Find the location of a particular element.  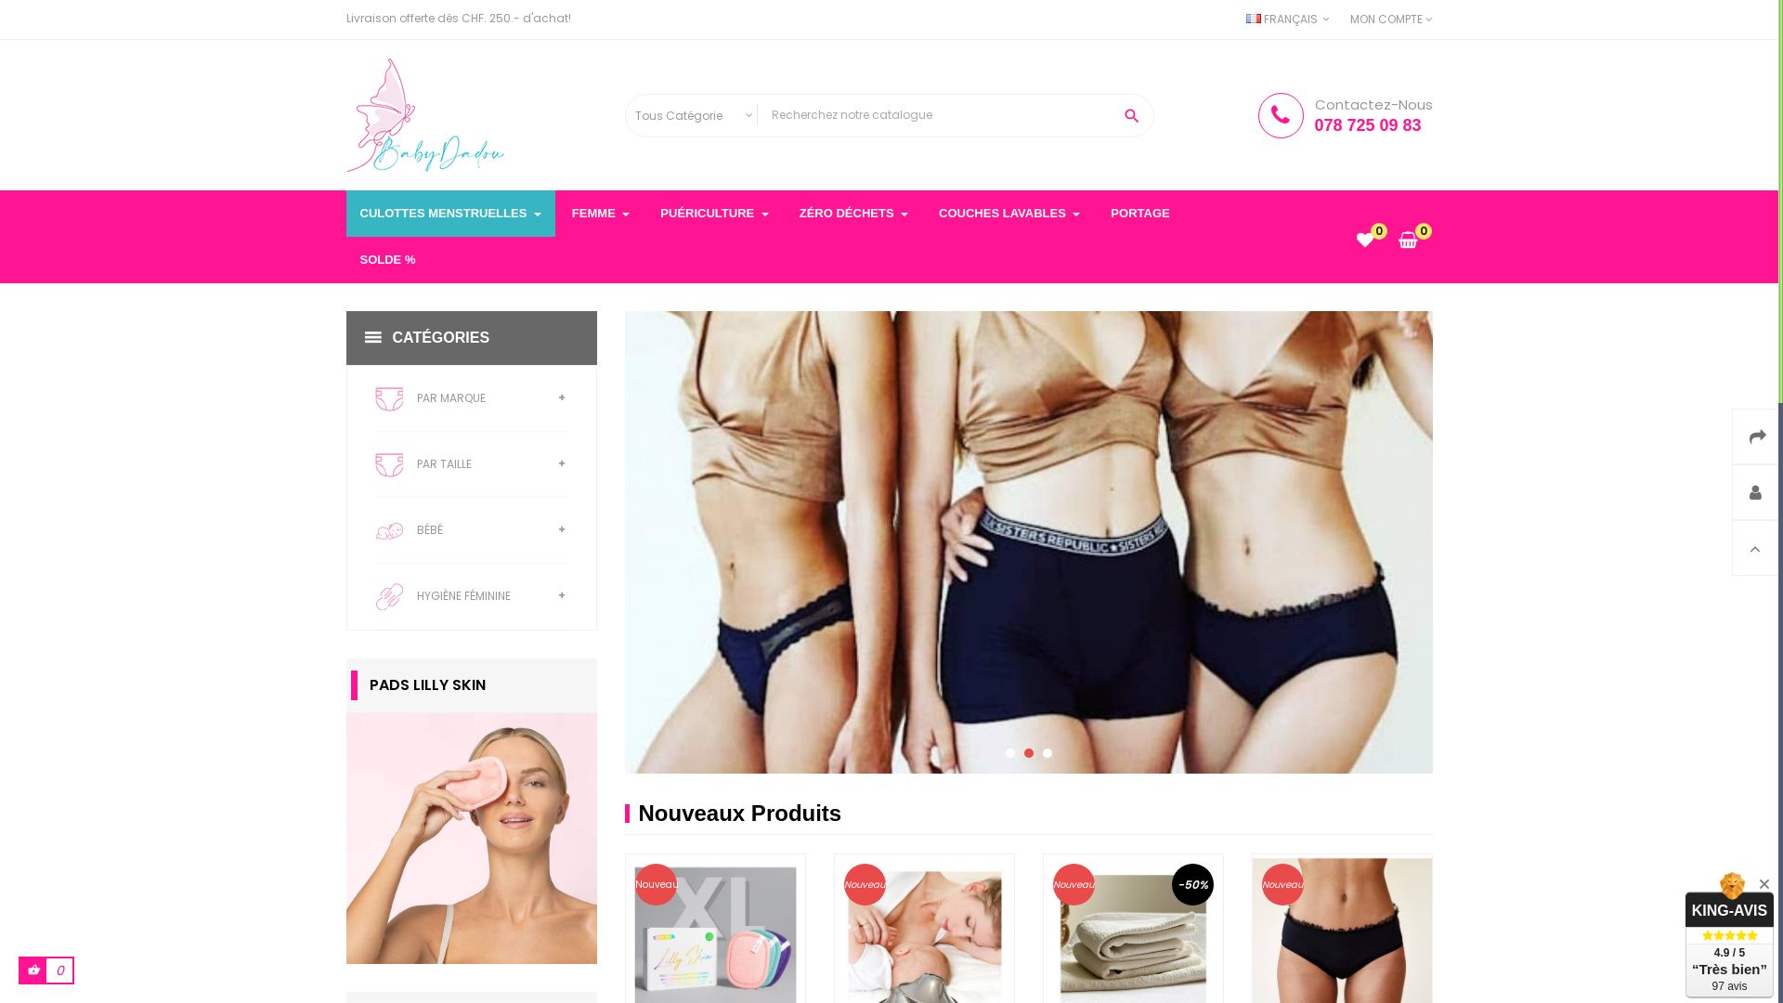

Pads Lilly Skin is located at coordinates (471, 839).